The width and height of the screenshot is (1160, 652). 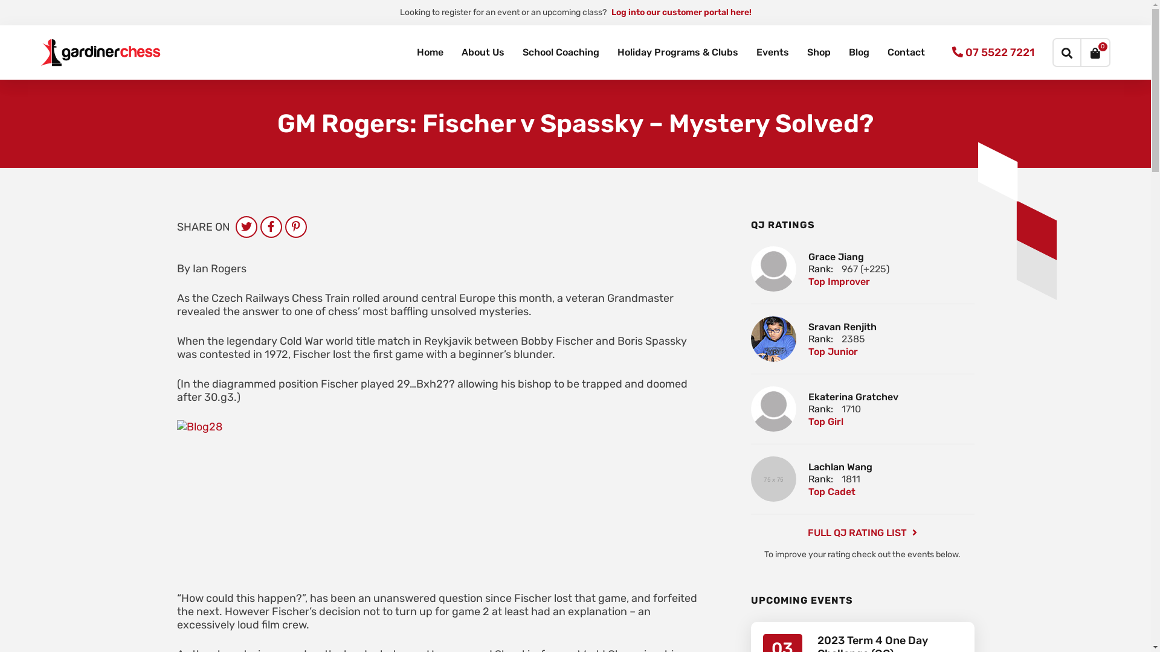 What do you see at coordinates (993, 53) in the screenshot?
I see `07 5522 7221` at bounding box center [993, 53].